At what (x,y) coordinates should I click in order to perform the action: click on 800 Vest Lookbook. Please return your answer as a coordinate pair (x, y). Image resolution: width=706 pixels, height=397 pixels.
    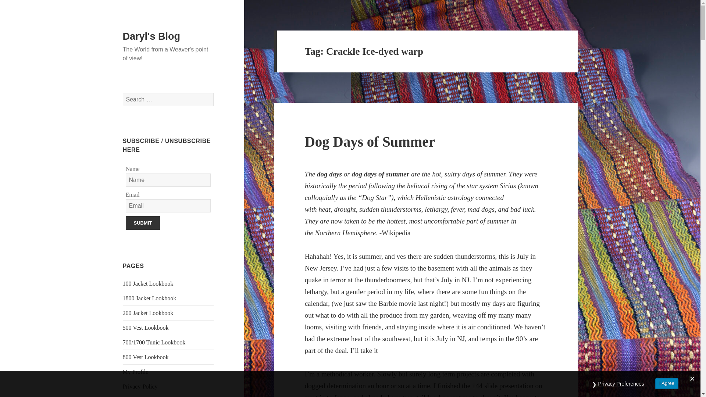
    Looking at the image, I should click on (146, 357).